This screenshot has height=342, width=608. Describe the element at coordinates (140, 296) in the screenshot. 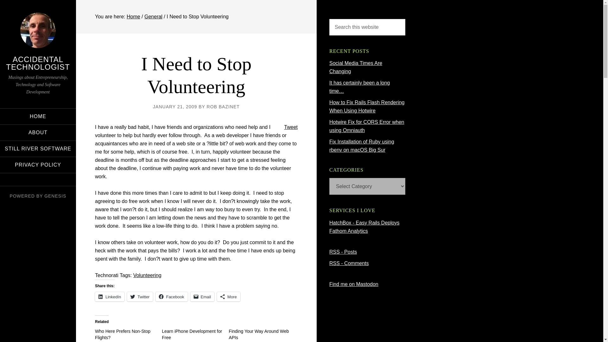

I see `Click to share on Twitter` at that location.